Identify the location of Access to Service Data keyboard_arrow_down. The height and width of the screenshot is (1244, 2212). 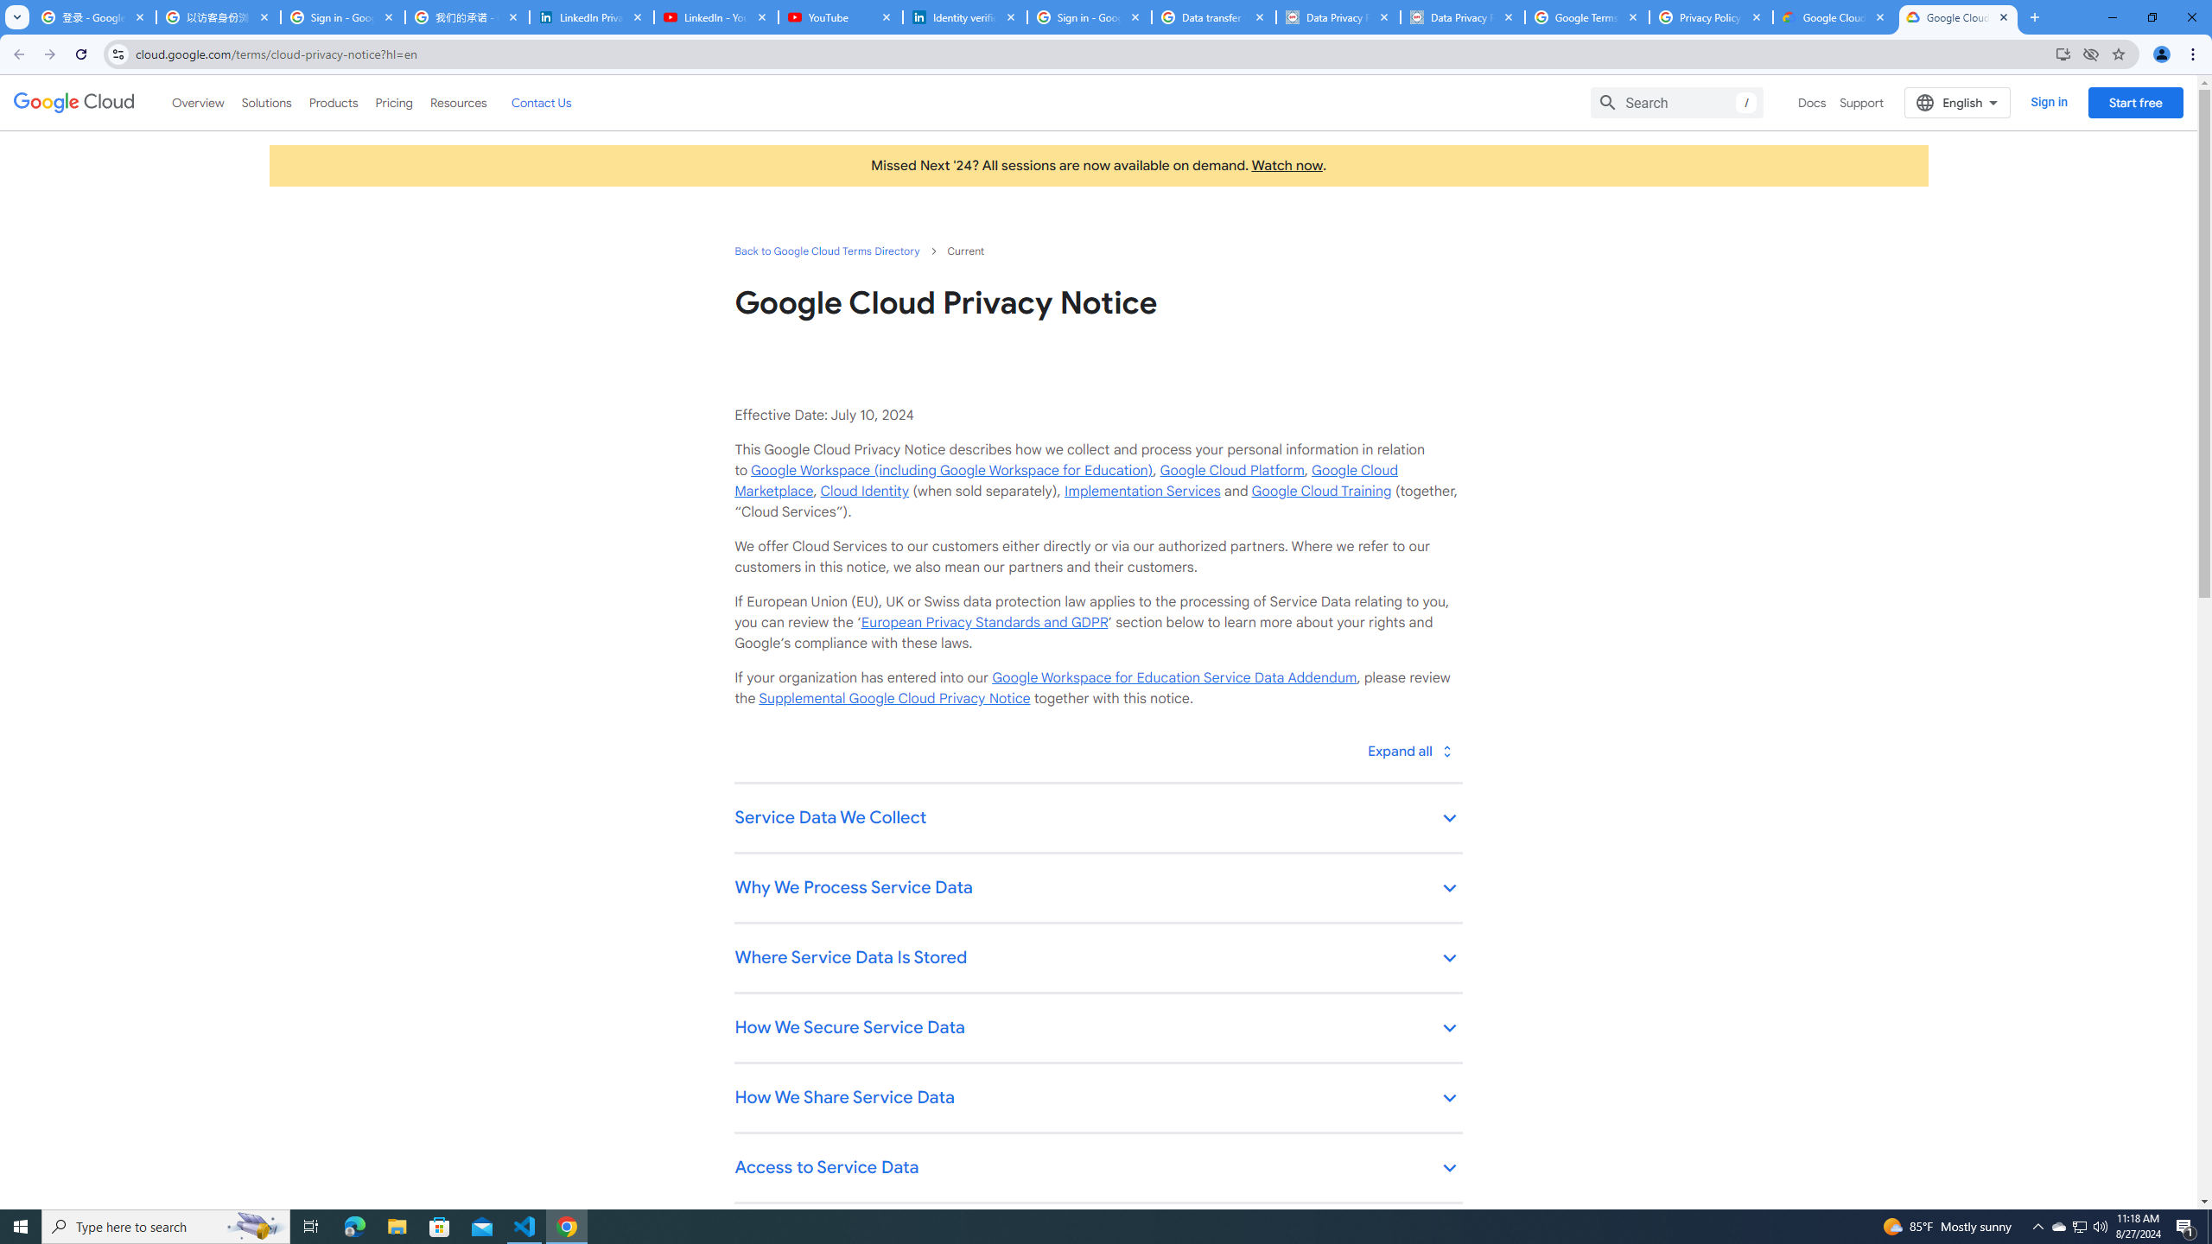
(1097, 1169).